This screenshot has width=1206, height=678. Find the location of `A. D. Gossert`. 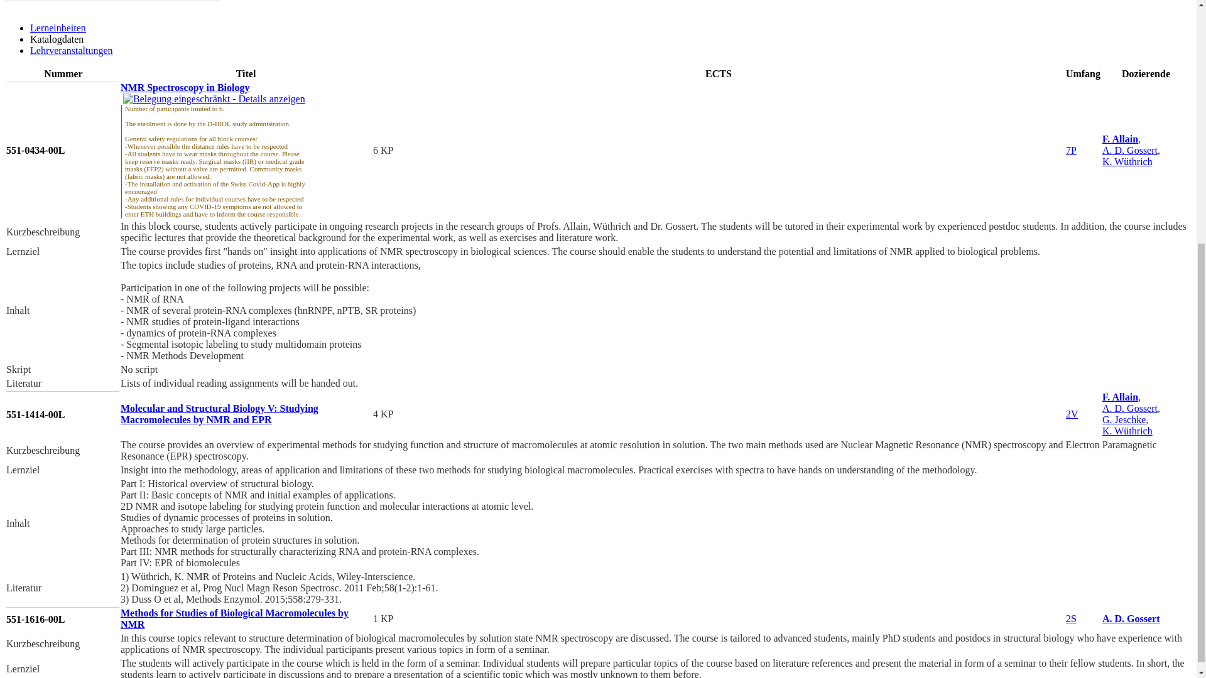

A. D. Gossert is located at coordinates (1129, 408).